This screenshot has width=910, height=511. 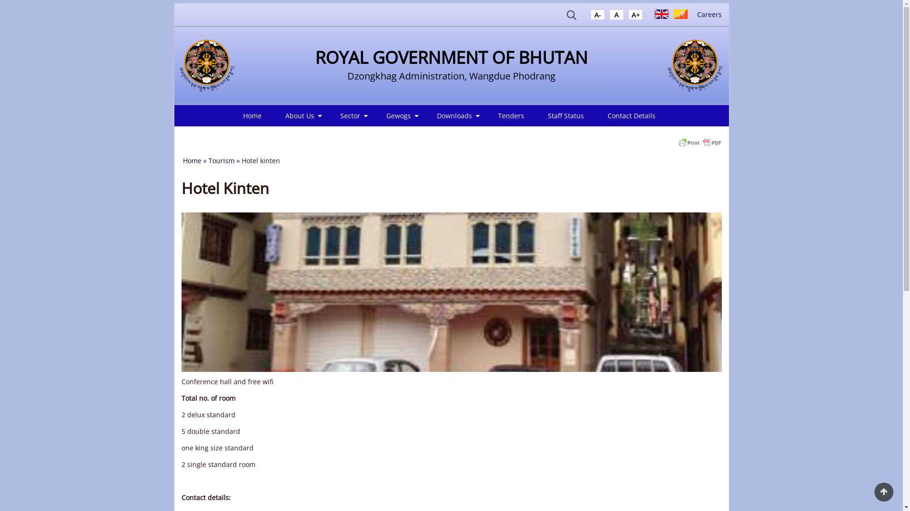 What do you see at coordinates (566, 115) in the screenshot?
I see `Staff Status` at bounding box center [566, 115].